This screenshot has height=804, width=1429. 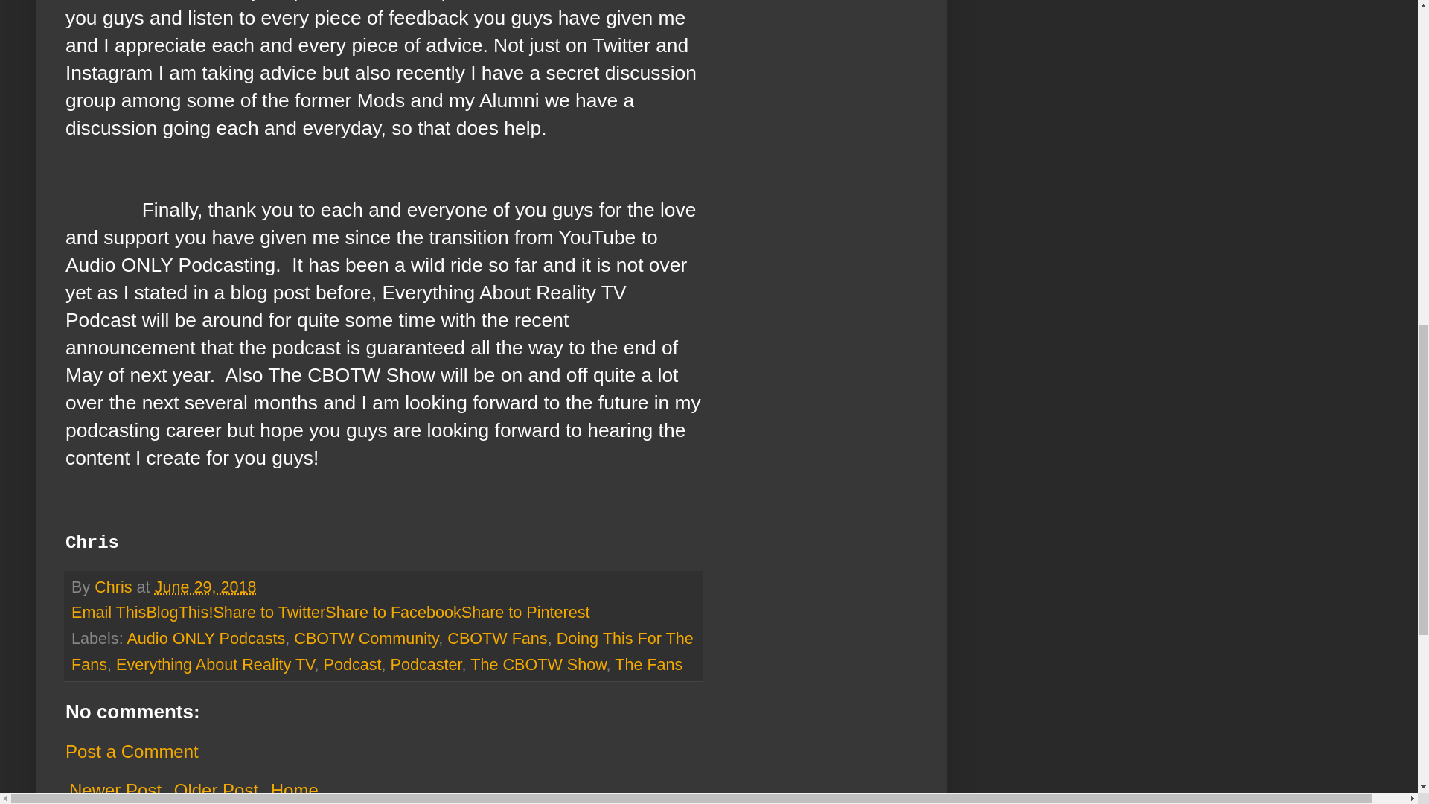 What do you see at coordinates (115, 587) in the screenshot?
I see `author profile` at bounding box center [115, 587].